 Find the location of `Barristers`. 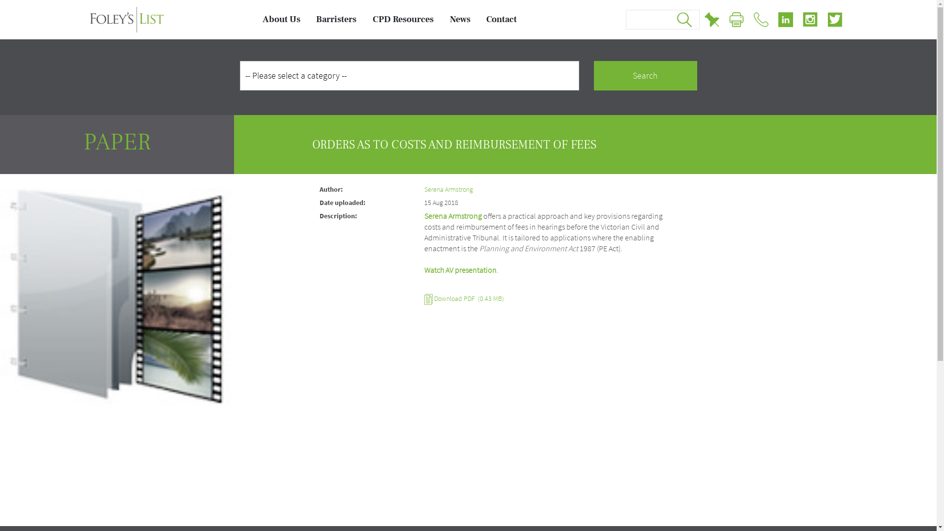

Barristers is located at coordinates (336, 20).